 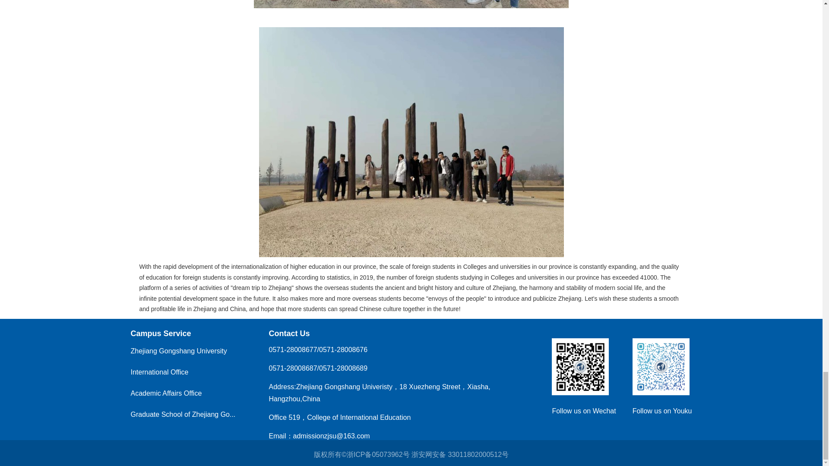 What do you see at coordinates (289, 333) in the screenshot?
I see `Contact Us` at bounding box center [289, 333].